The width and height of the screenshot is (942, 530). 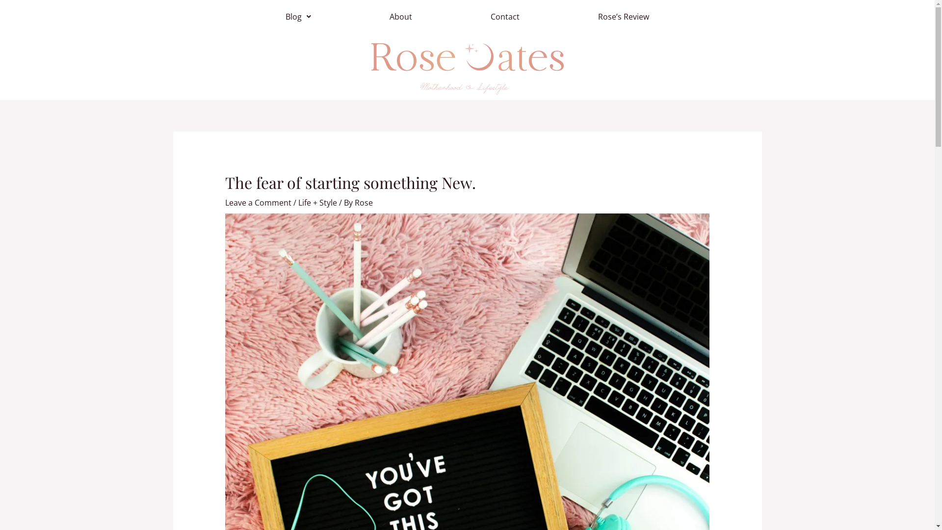 What do you see at coordinates (364, 203) in the screenshot?
I see `Rose` at bounding box center [364, 203].